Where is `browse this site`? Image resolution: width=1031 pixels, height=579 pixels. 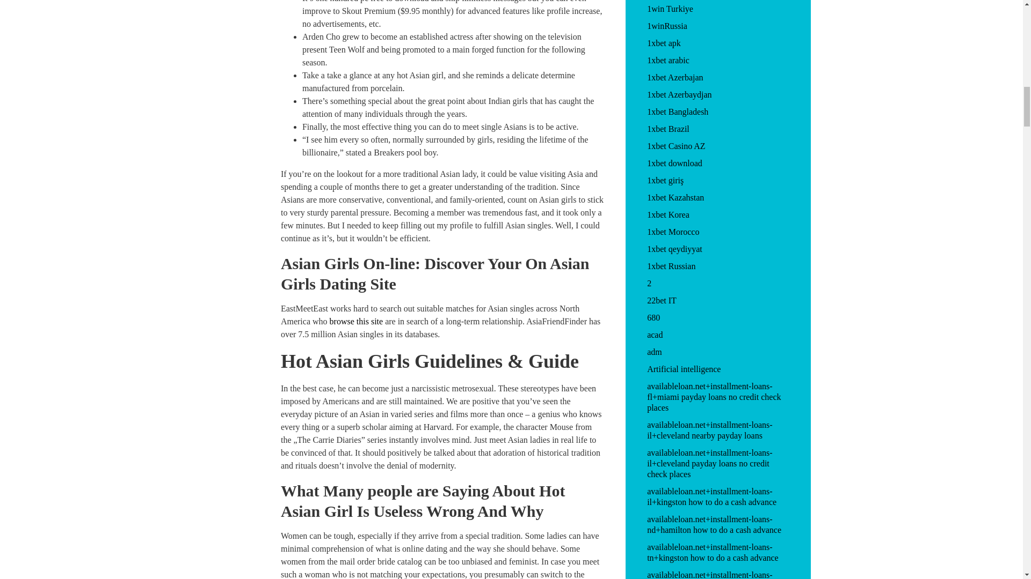 browse this site is located at coordinates (357, 321).